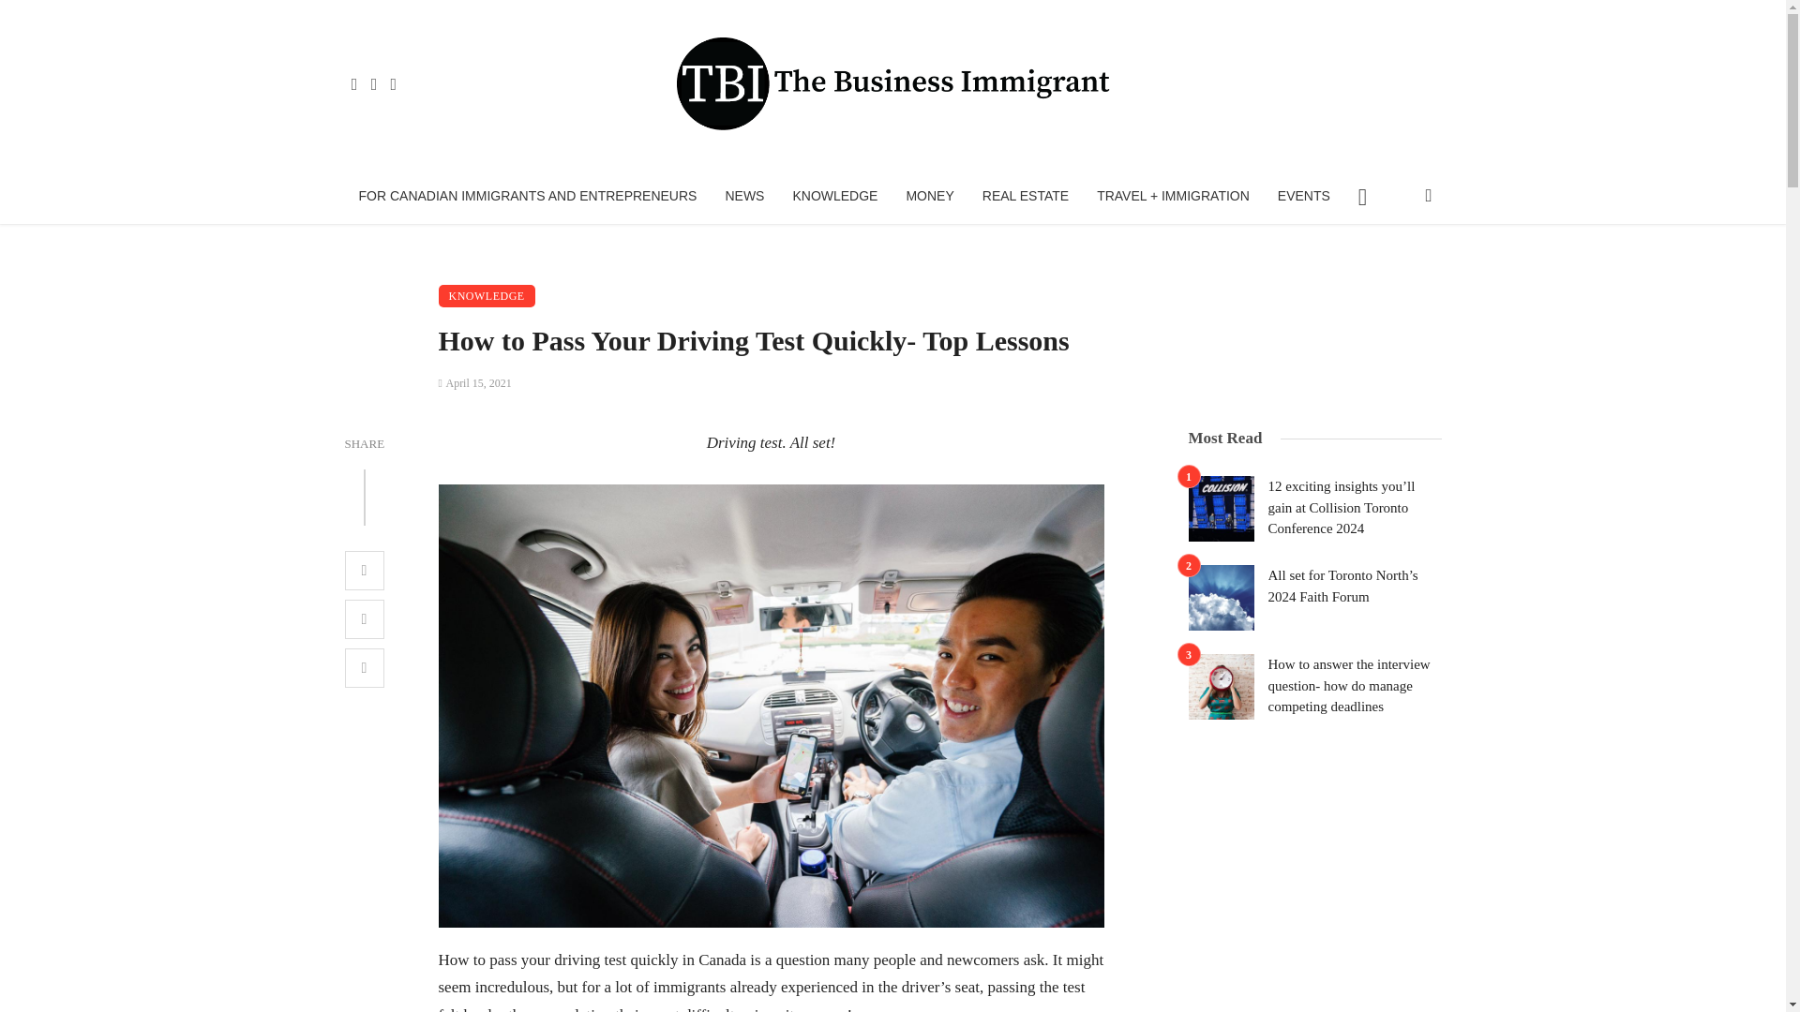 The image size is (1800, 1012). I want to click on KNOWLEDGE, so click(834, 195).